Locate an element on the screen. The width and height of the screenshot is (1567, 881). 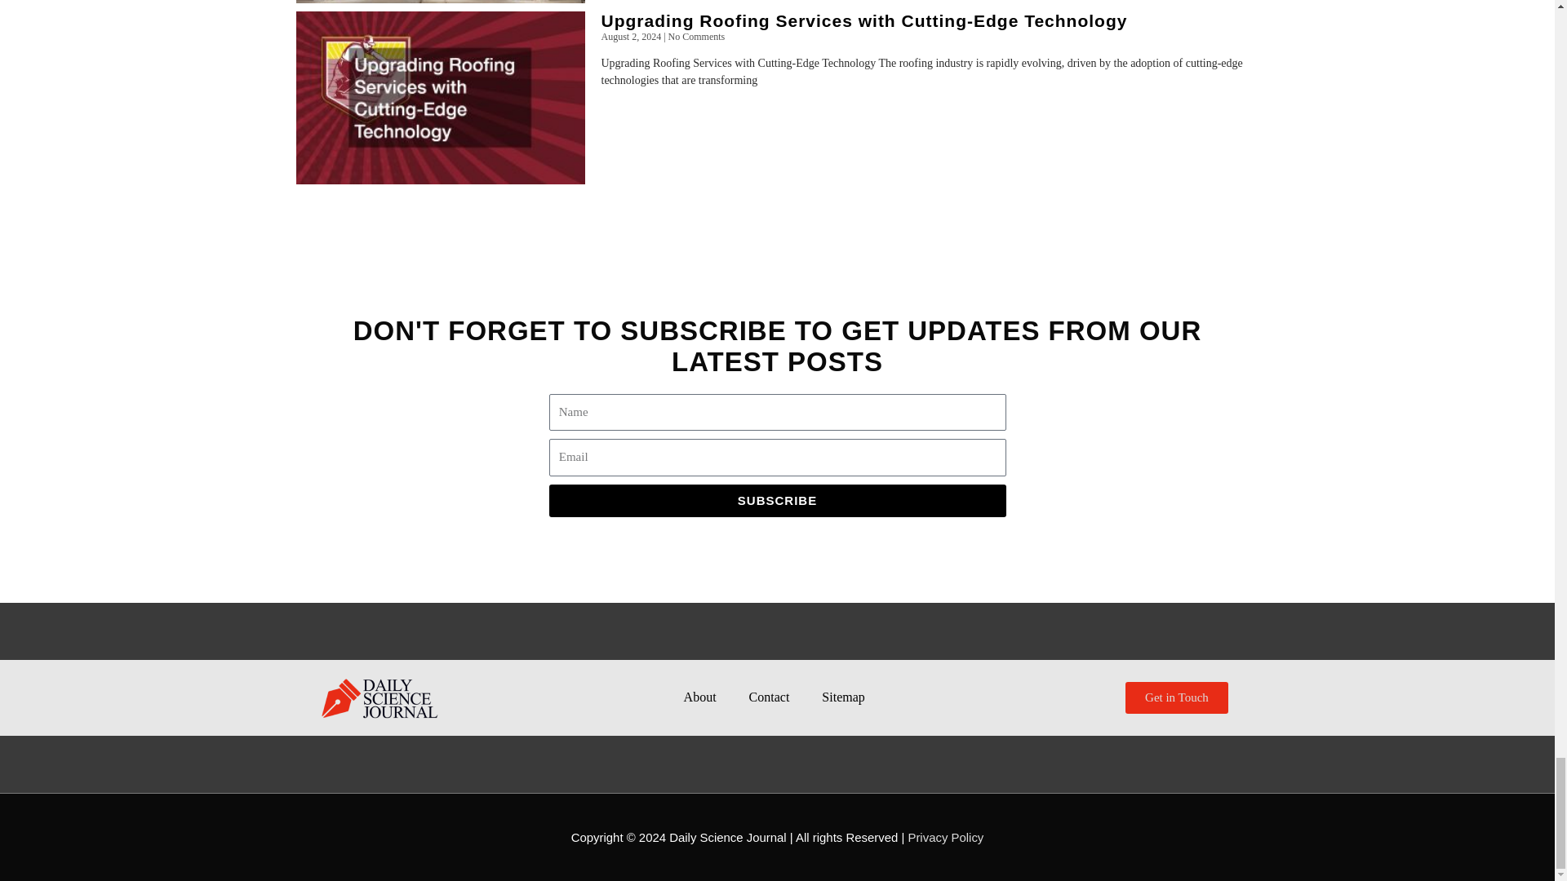
Get in Touch is located at coordinates (1177, 697).